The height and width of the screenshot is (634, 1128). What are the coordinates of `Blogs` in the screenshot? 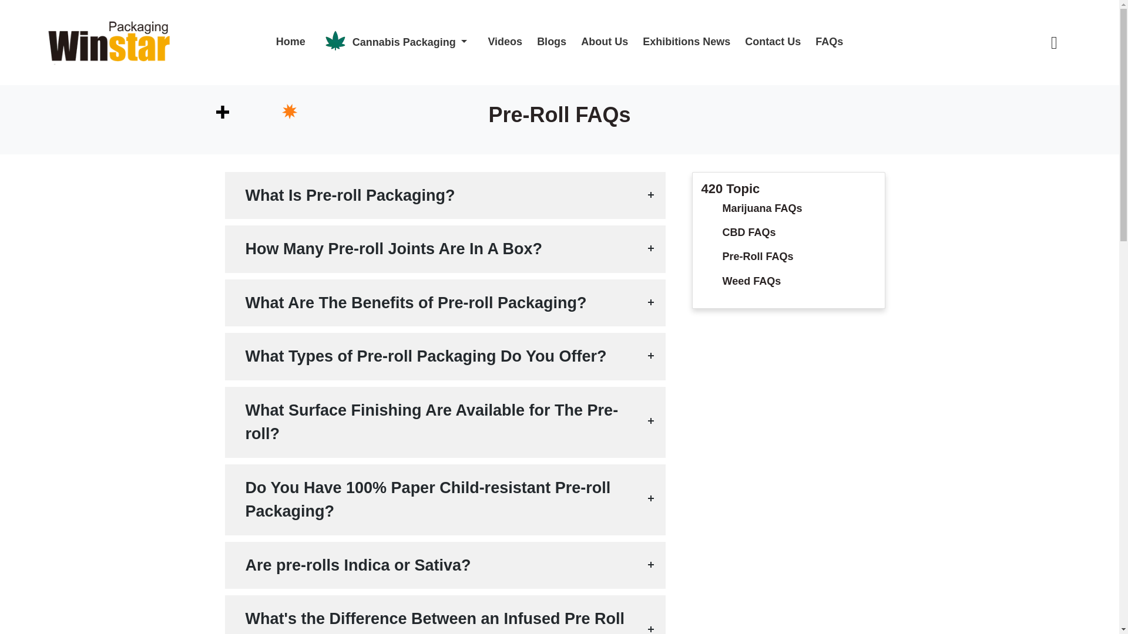 It's located at (545, 42).